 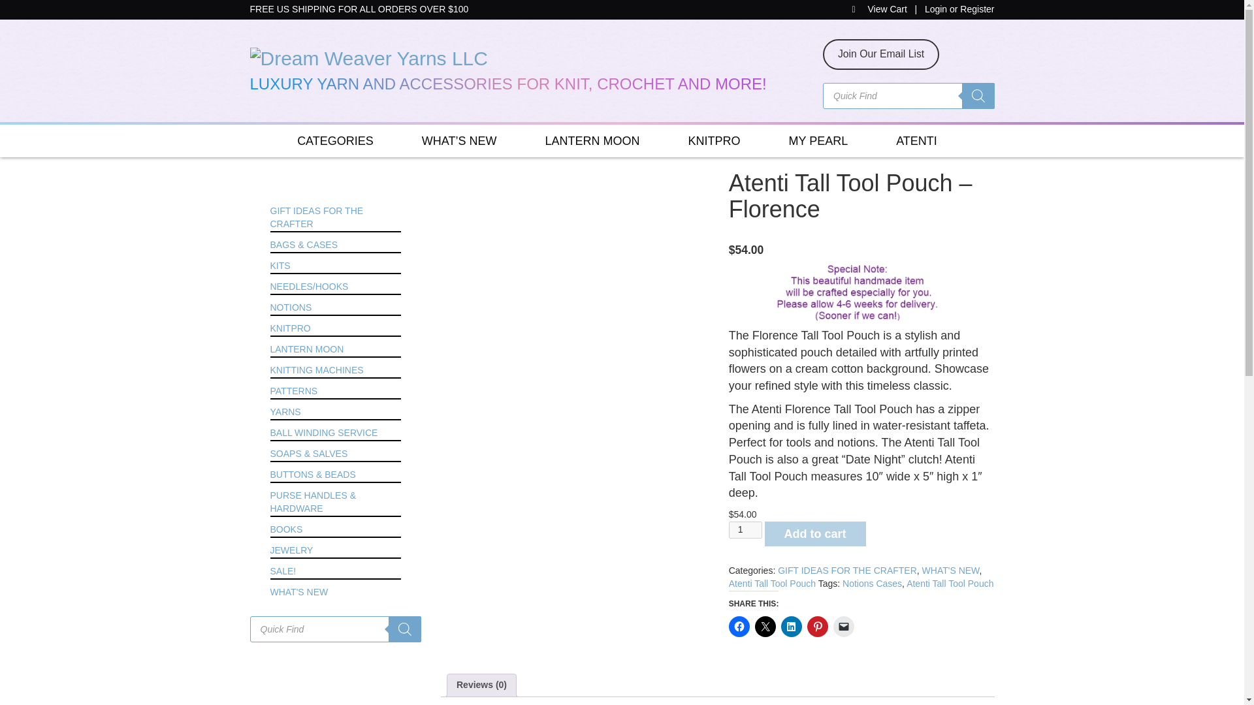 What do you see at coordinates (880, 9) in the screenshot?
I see `View your shopping cart` at bounding box center [880, 9].